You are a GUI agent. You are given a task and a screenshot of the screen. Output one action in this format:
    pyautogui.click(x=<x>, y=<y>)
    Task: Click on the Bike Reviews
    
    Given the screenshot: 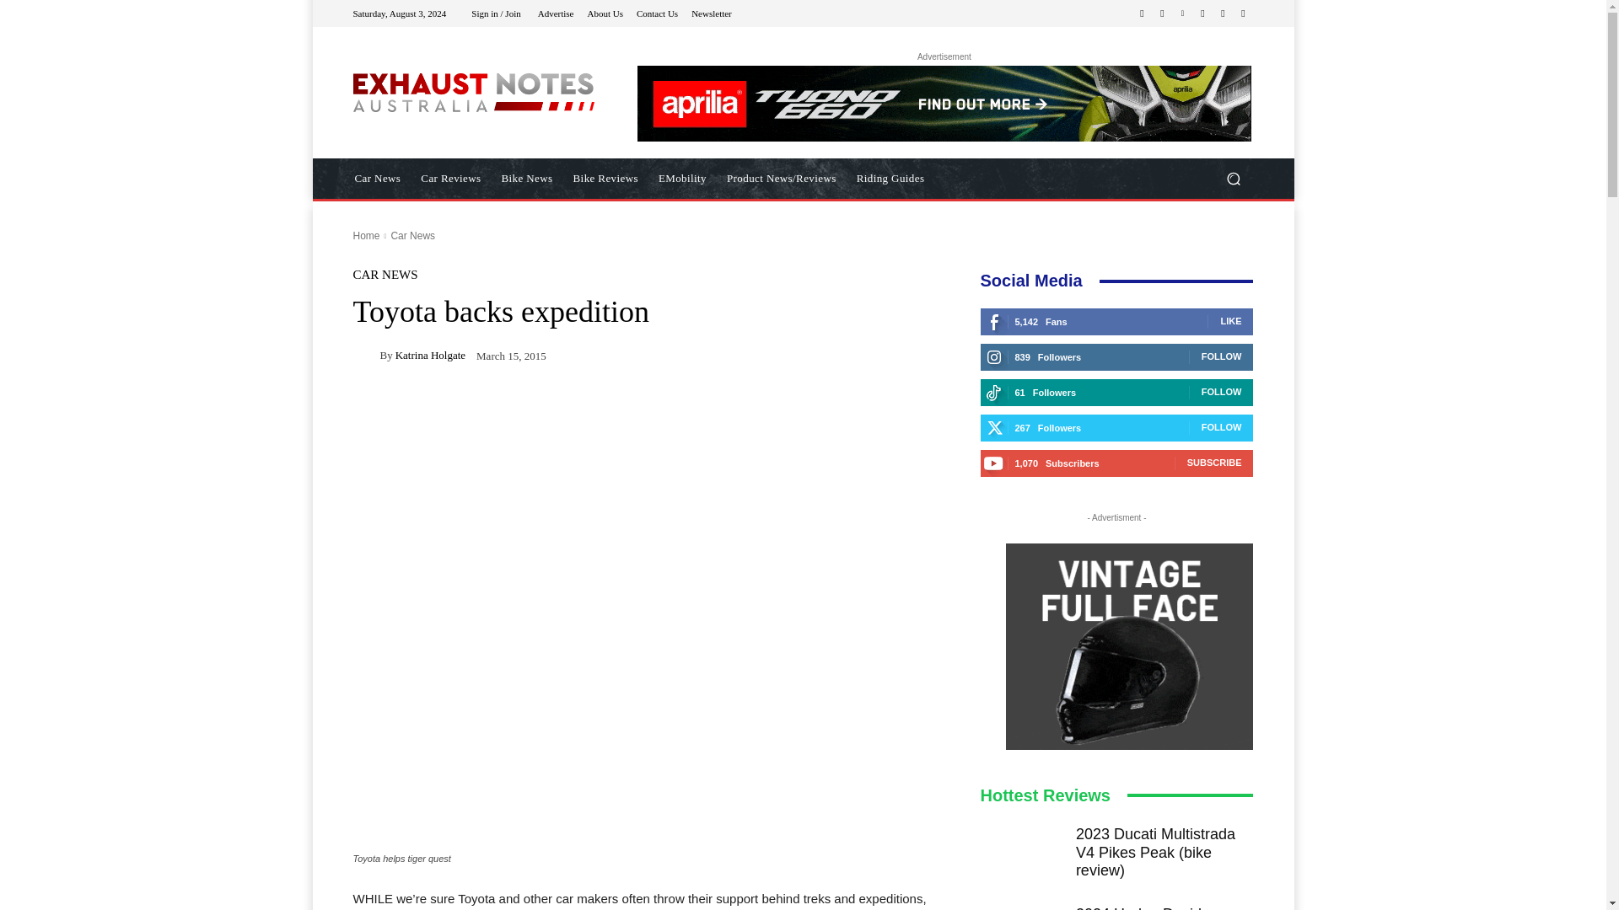 What is the action you would take?
    pyautogui.click(x=605, y=179)
    